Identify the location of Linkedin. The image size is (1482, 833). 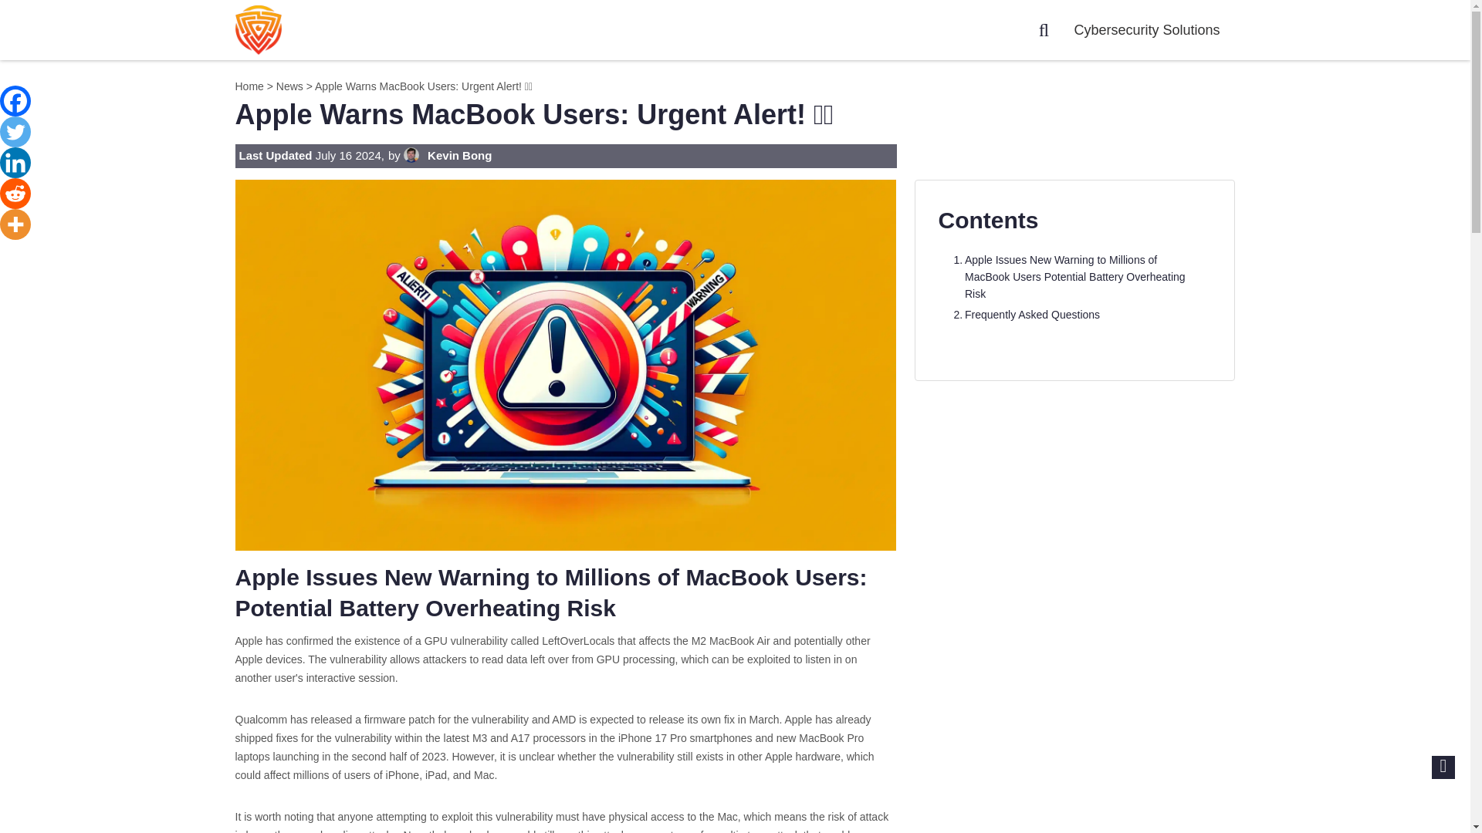
(15, 163).